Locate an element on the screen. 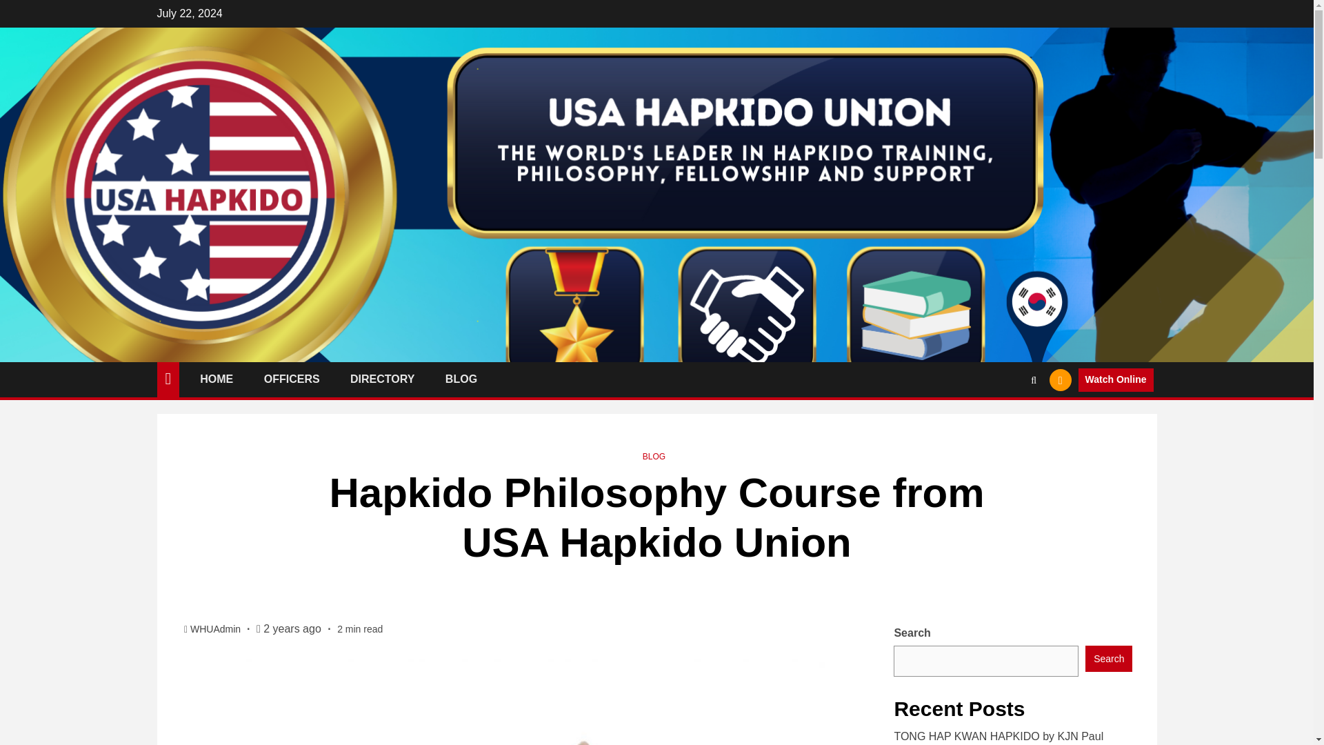 This screenshot has width=1324, height=745. BLOG is located at coordinates (654, 456).